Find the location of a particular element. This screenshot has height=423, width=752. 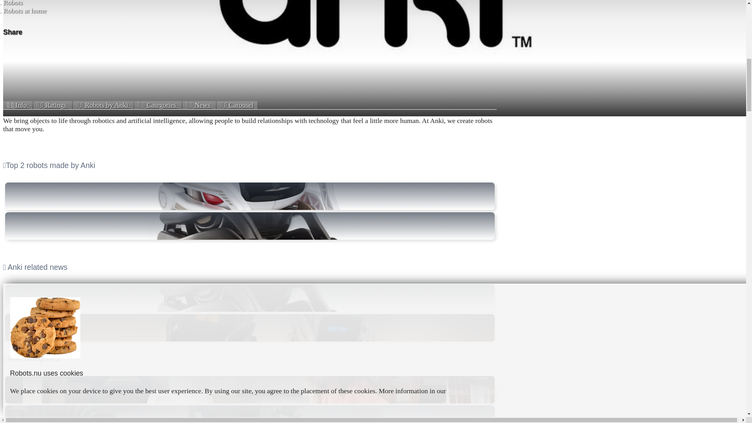

Robots at home is located at coordinates (24, 10).